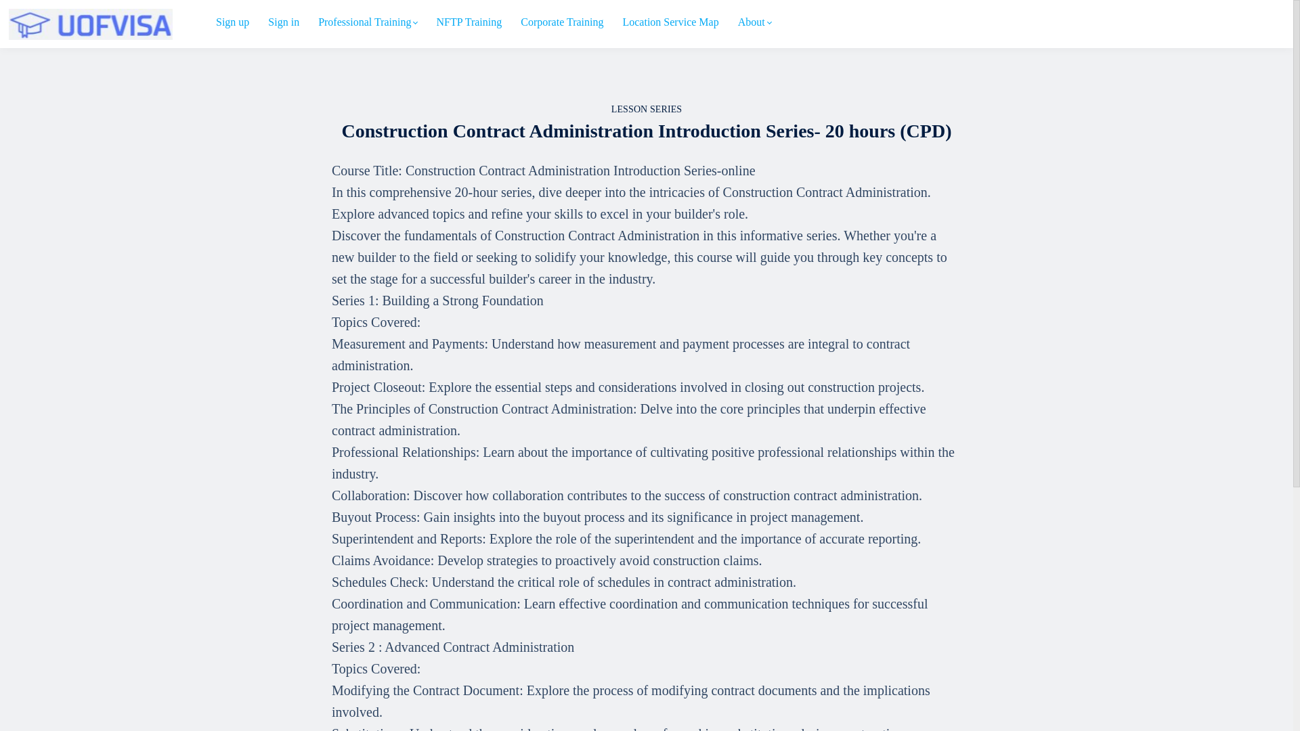 This screenshot has width=1300, height=731. I want to click on Sign up, so click(232, 22).